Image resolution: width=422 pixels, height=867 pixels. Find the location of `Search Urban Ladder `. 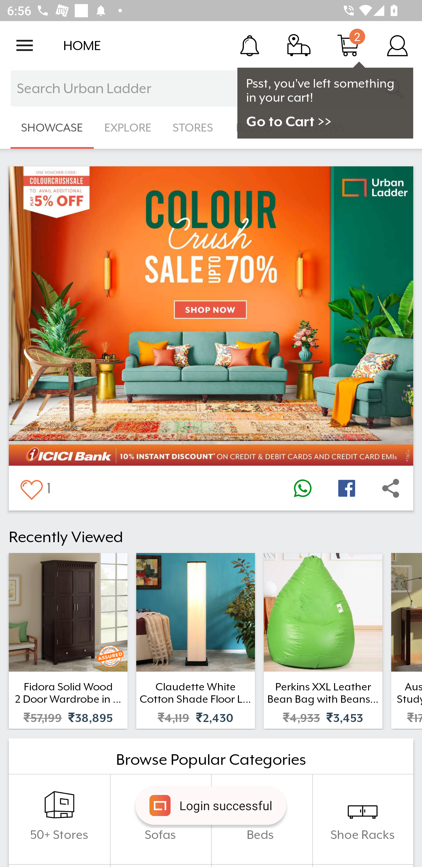

Search Urban Ladder  is located at coordinates (211, 88).